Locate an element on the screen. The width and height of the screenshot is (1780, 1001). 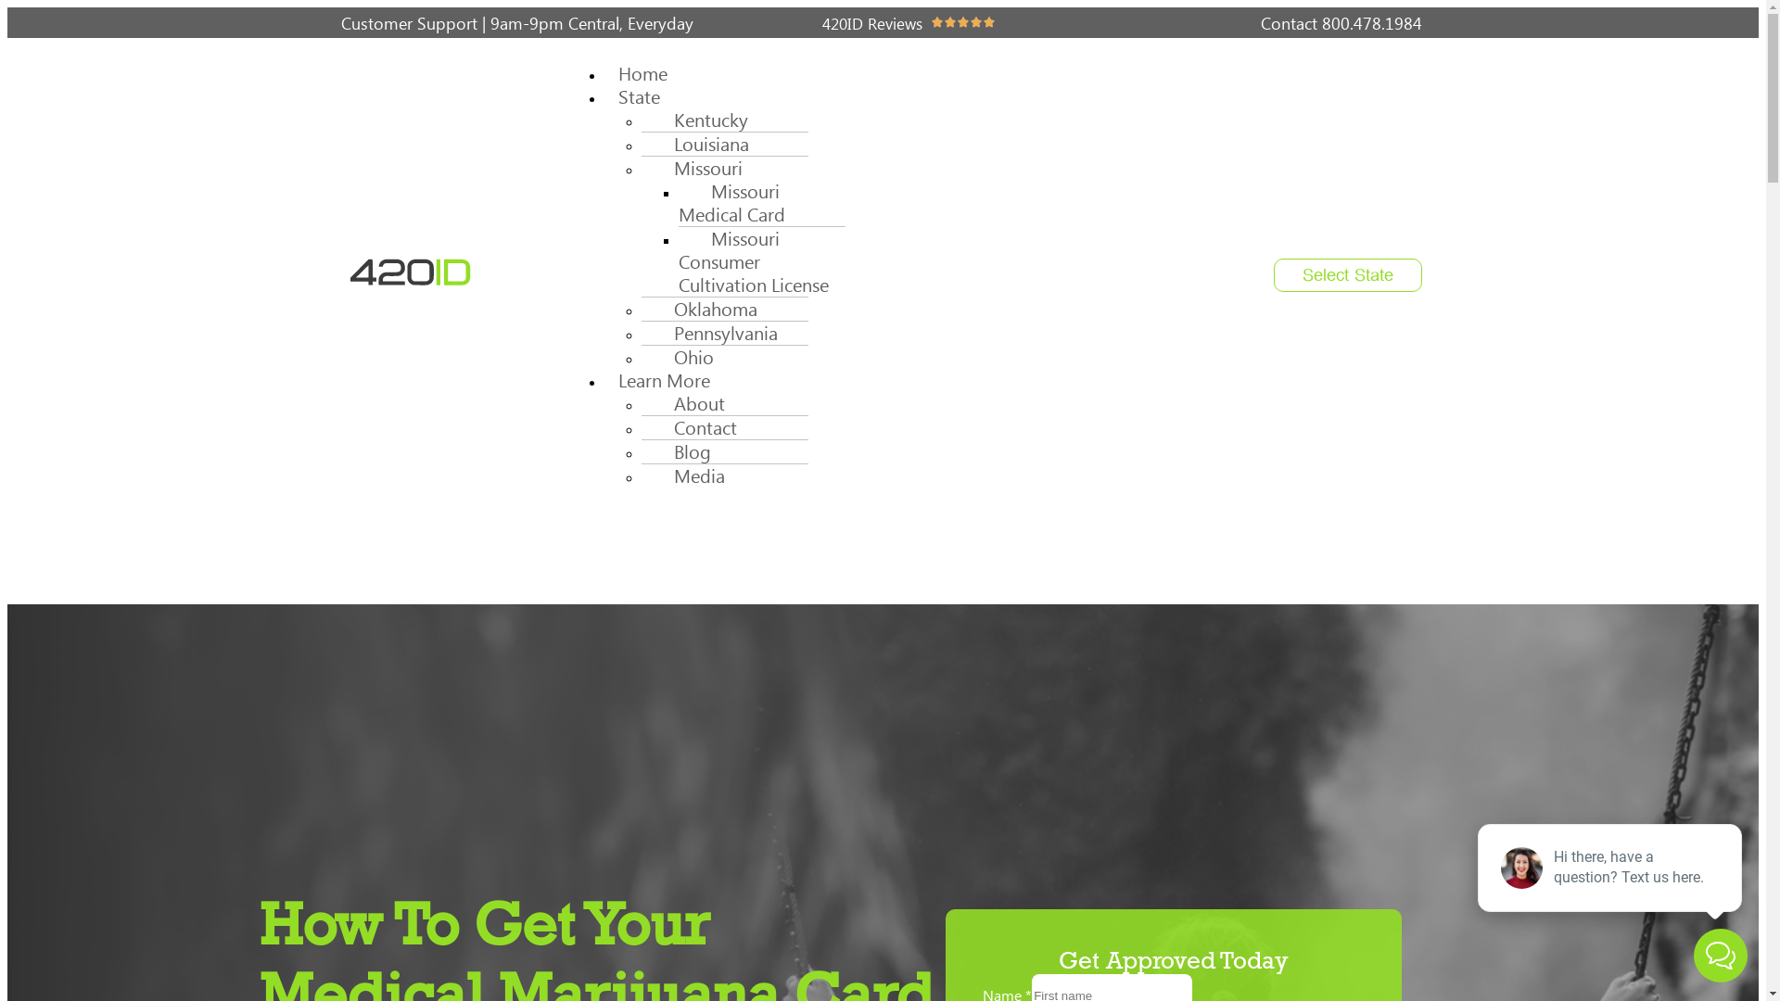
About is located at coordinates (690, 404).